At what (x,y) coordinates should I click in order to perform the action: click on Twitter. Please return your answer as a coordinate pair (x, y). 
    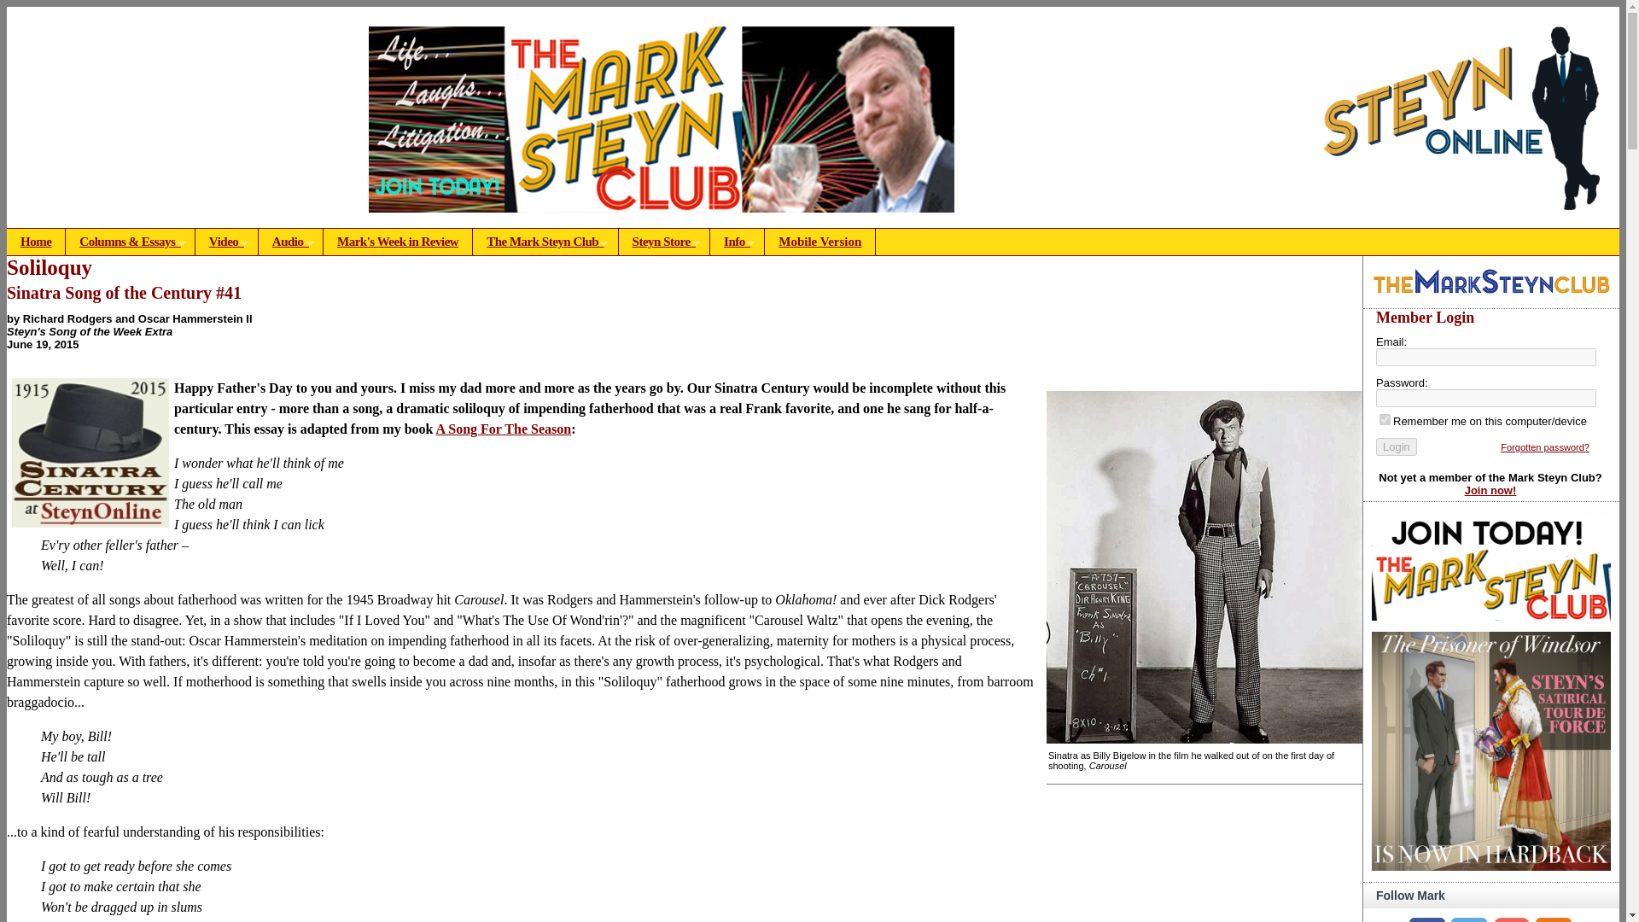
    Looking at the image, I should click on (1468, 919).